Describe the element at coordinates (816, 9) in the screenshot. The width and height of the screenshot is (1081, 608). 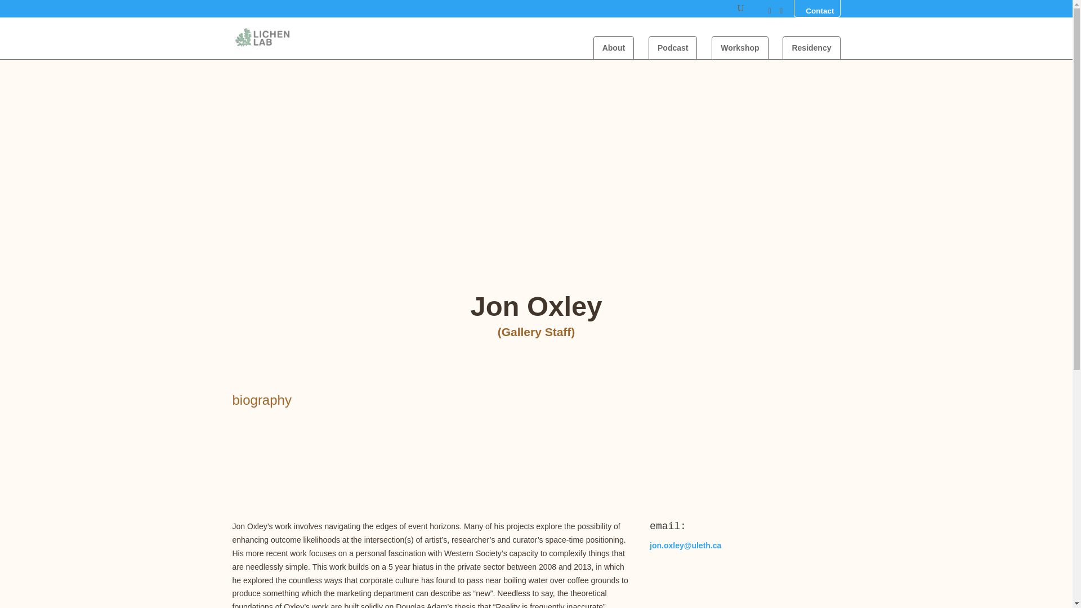
I see `Contact` at that location.